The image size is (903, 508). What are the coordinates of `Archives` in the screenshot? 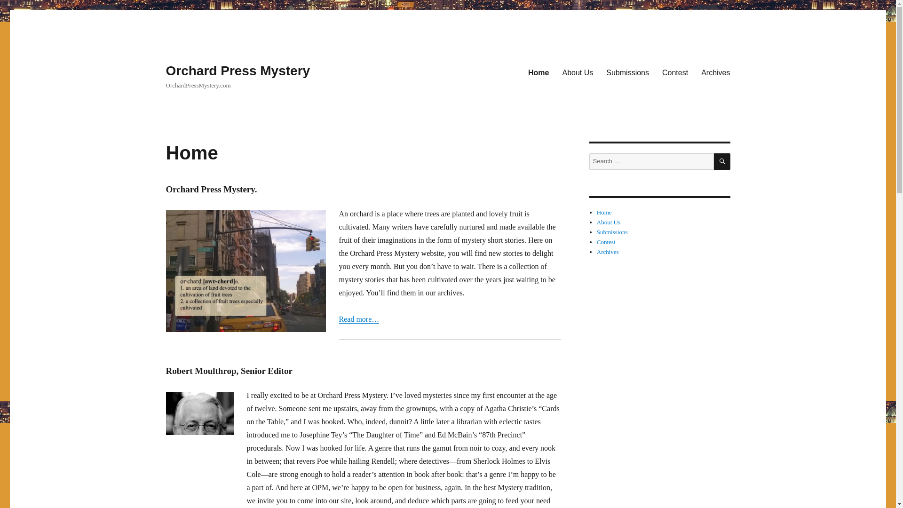 It's located at (715, 72).